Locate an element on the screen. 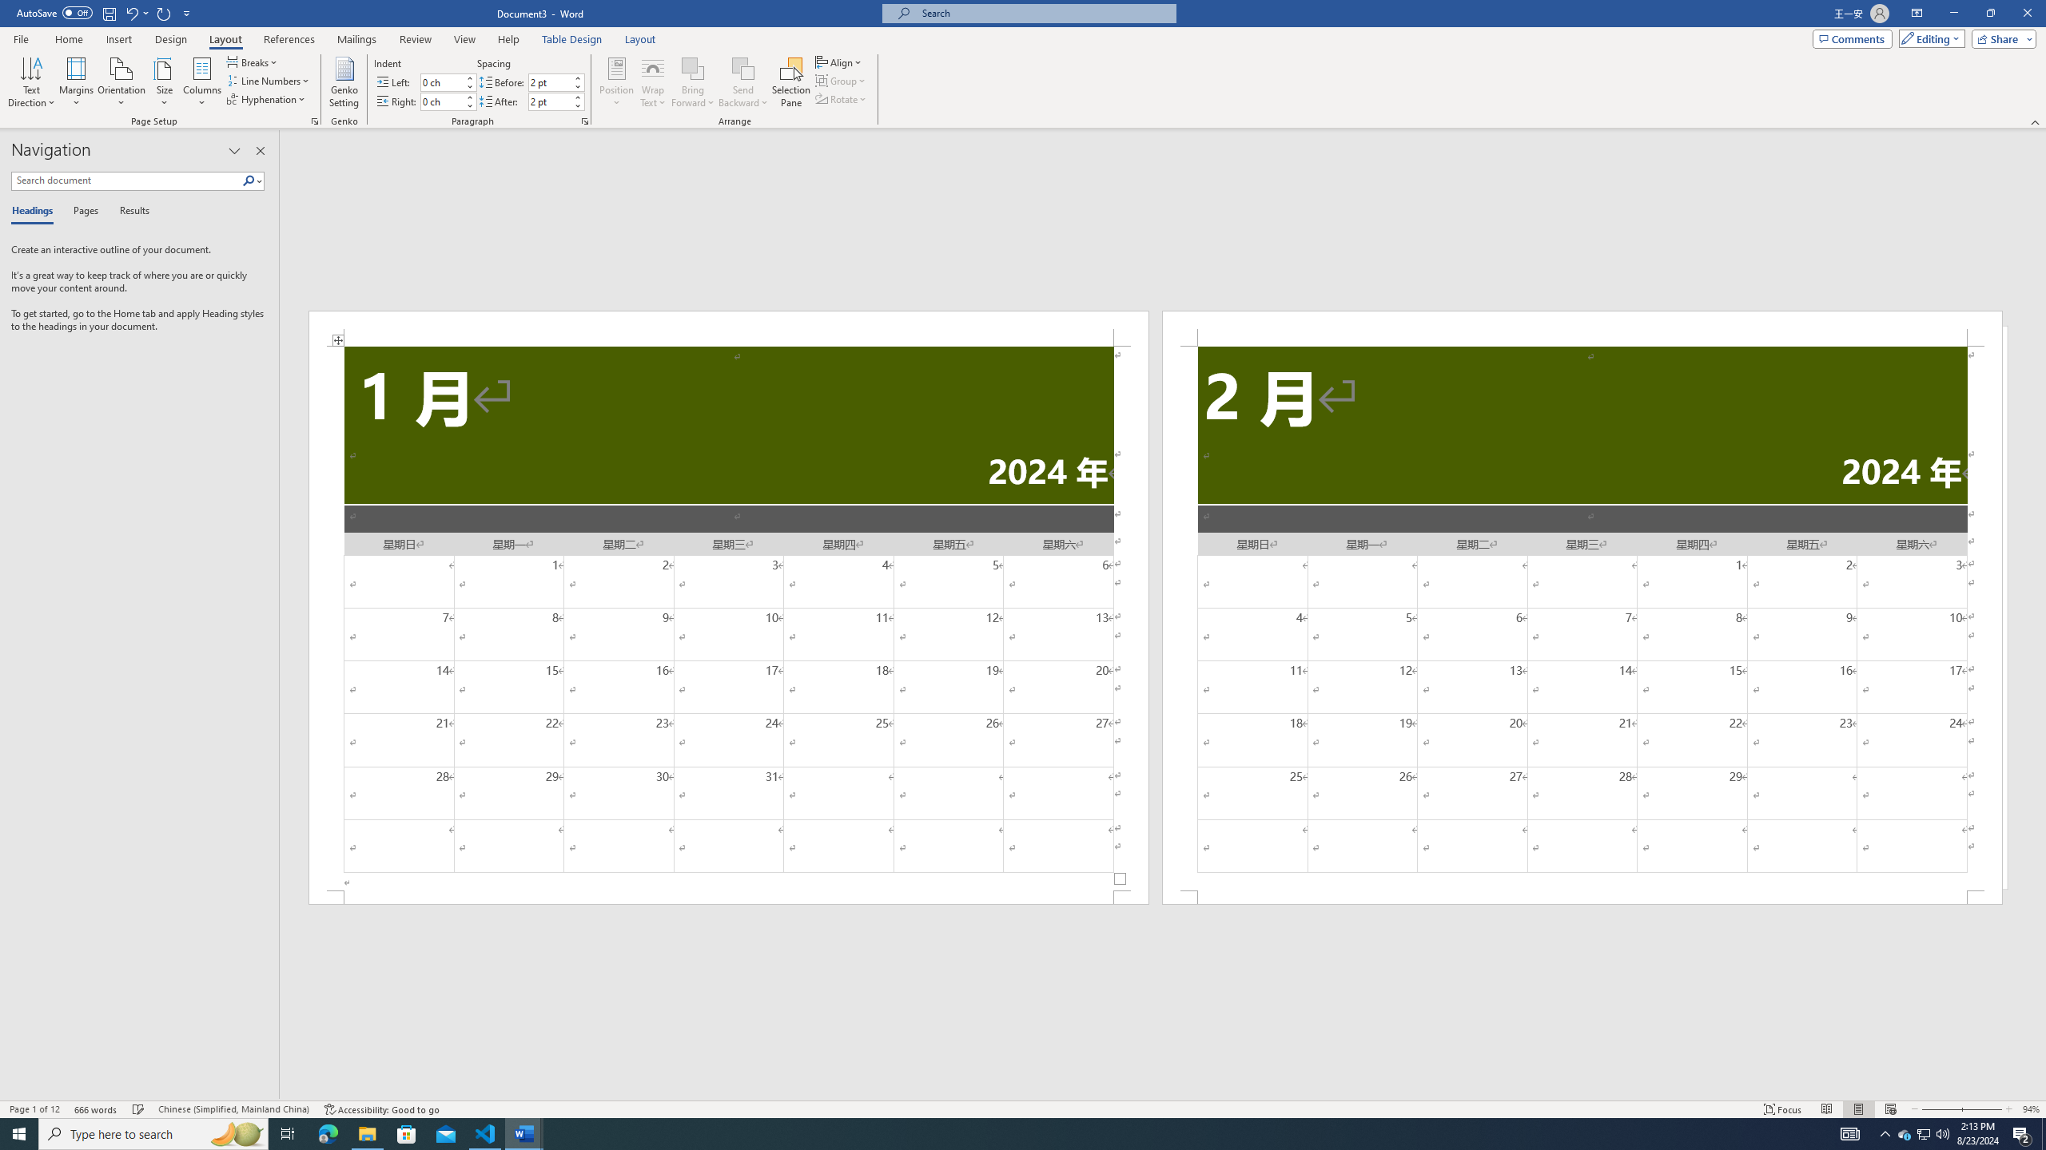  Pages is located at coordinates (83, 212).